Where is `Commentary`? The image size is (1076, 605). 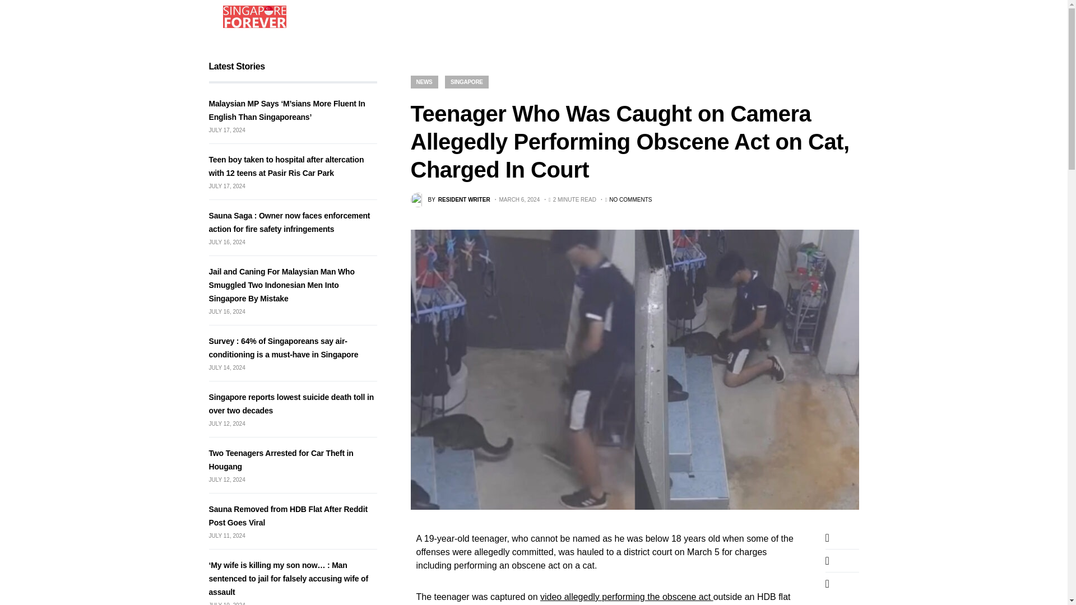
Commentary is located at coordinates (563, 17).